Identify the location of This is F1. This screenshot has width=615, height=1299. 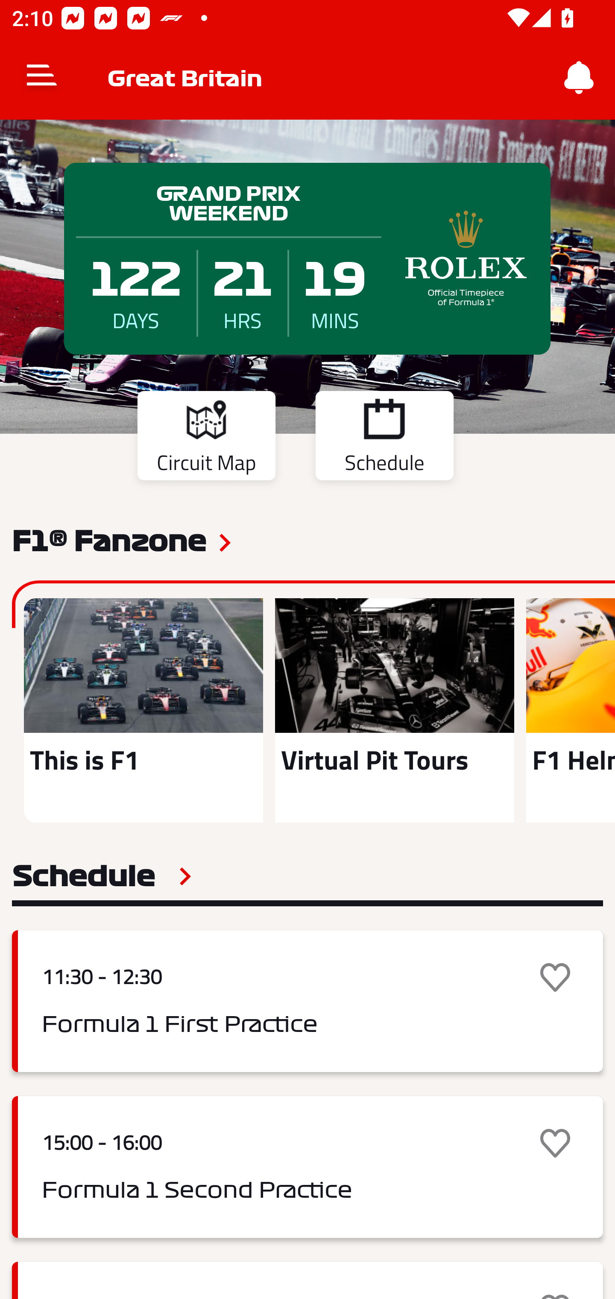
(143, 710).